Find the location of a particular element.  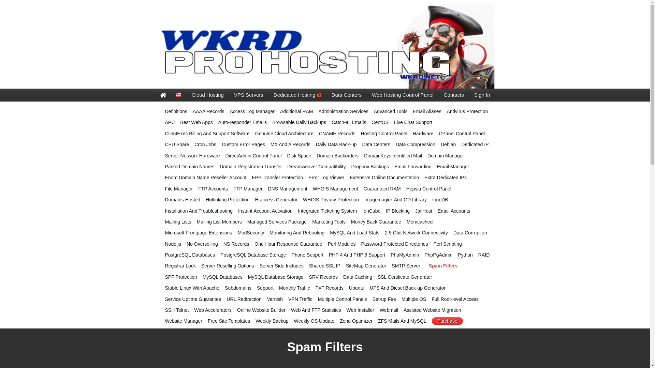

Mailing Lists is located at coordinates (178, 222).